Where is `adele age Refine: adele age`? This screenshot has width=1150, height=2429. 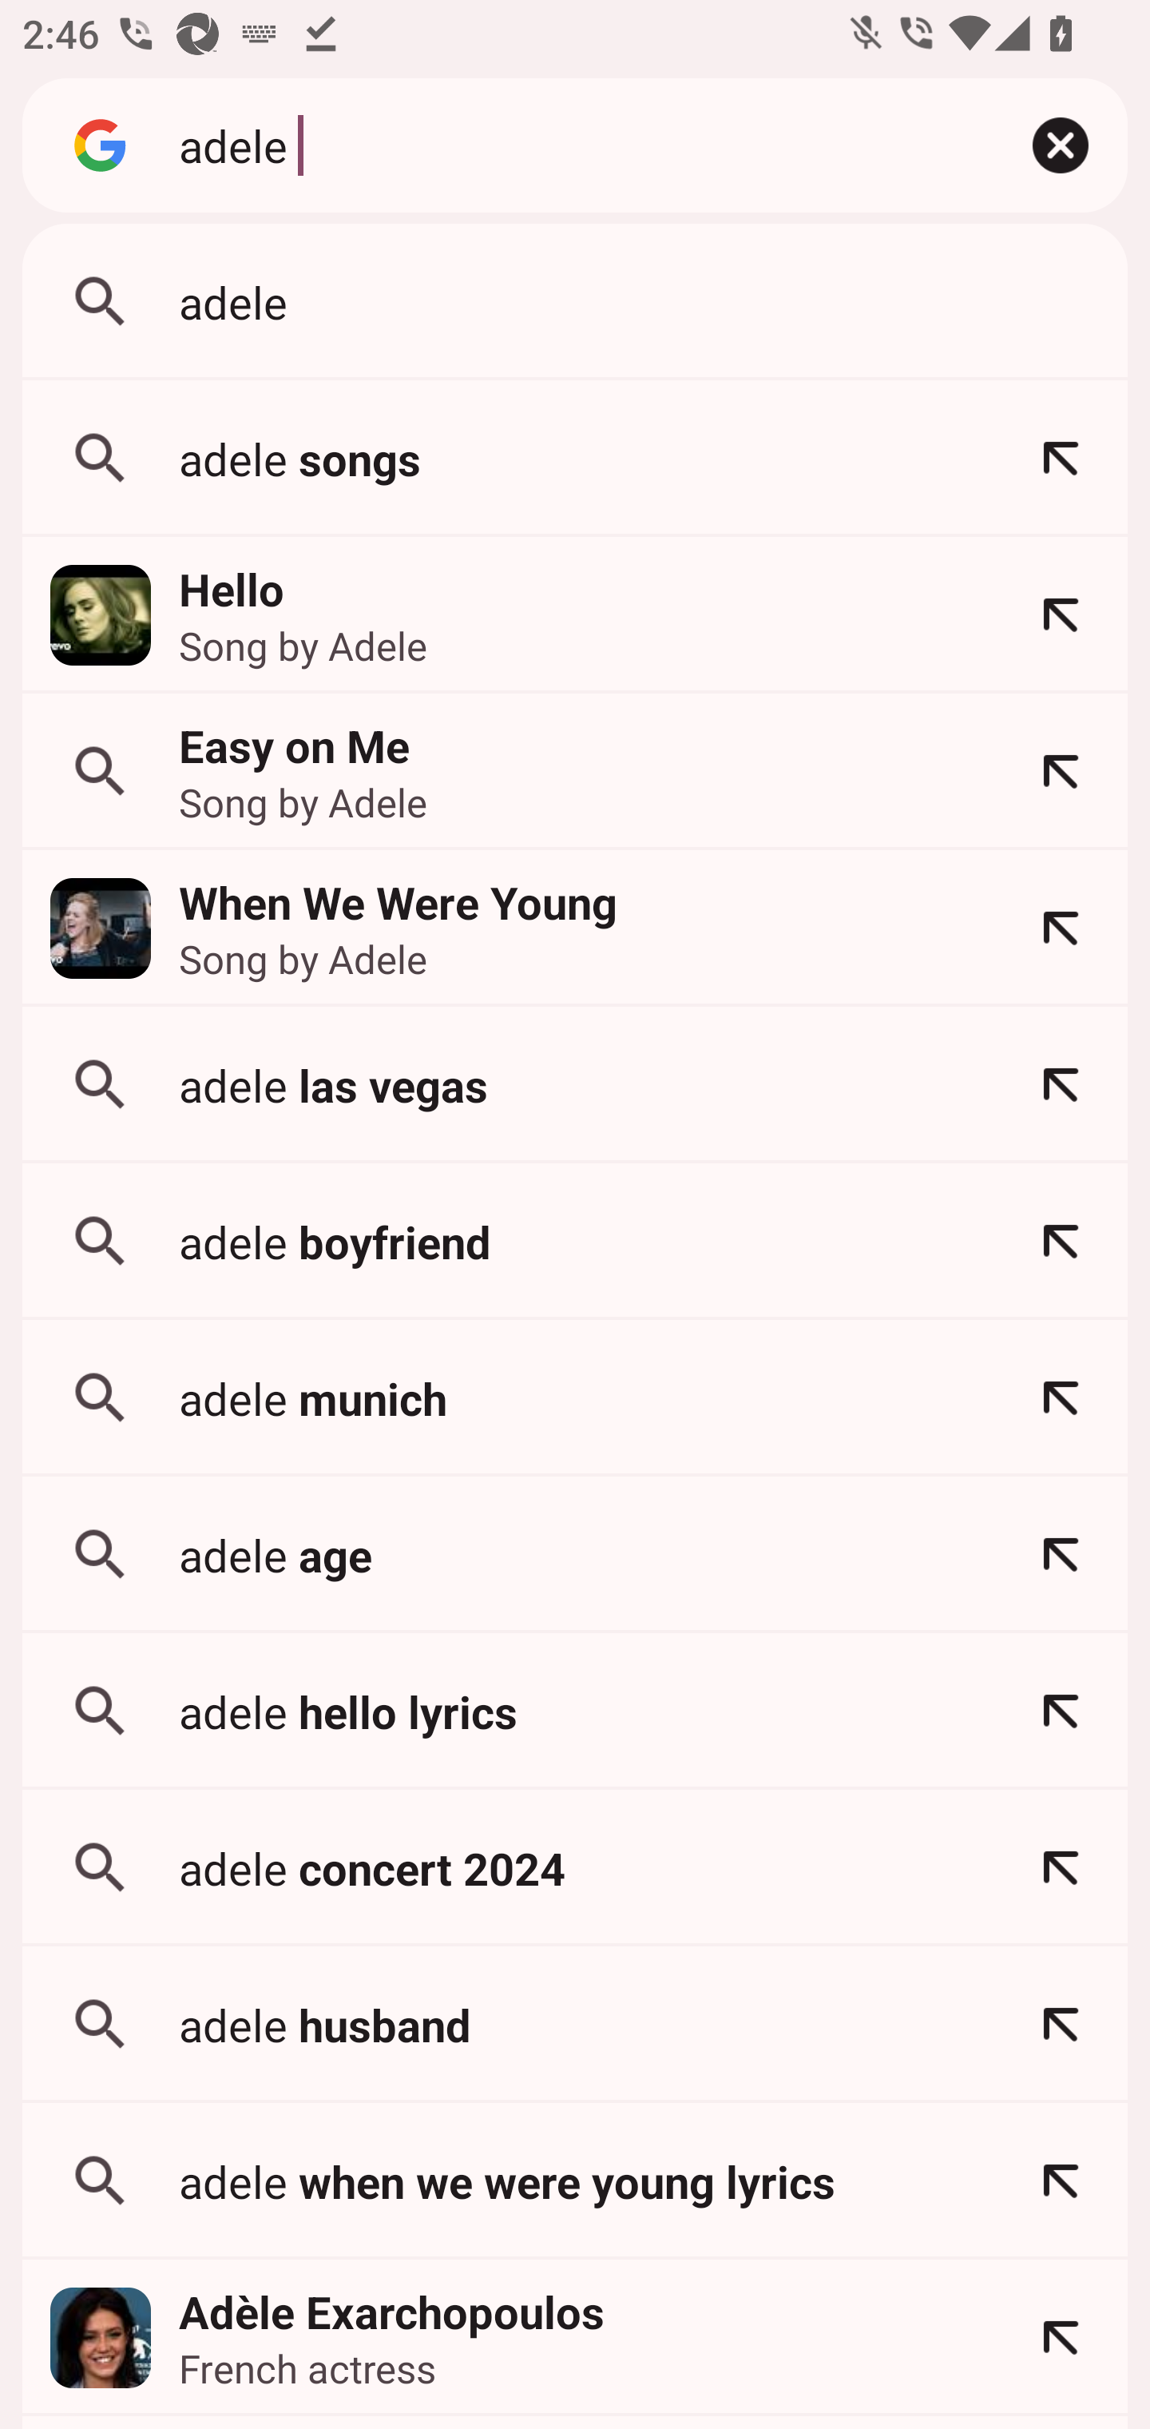
adele age Refine: adele age is located at coordinates (575, 1554).